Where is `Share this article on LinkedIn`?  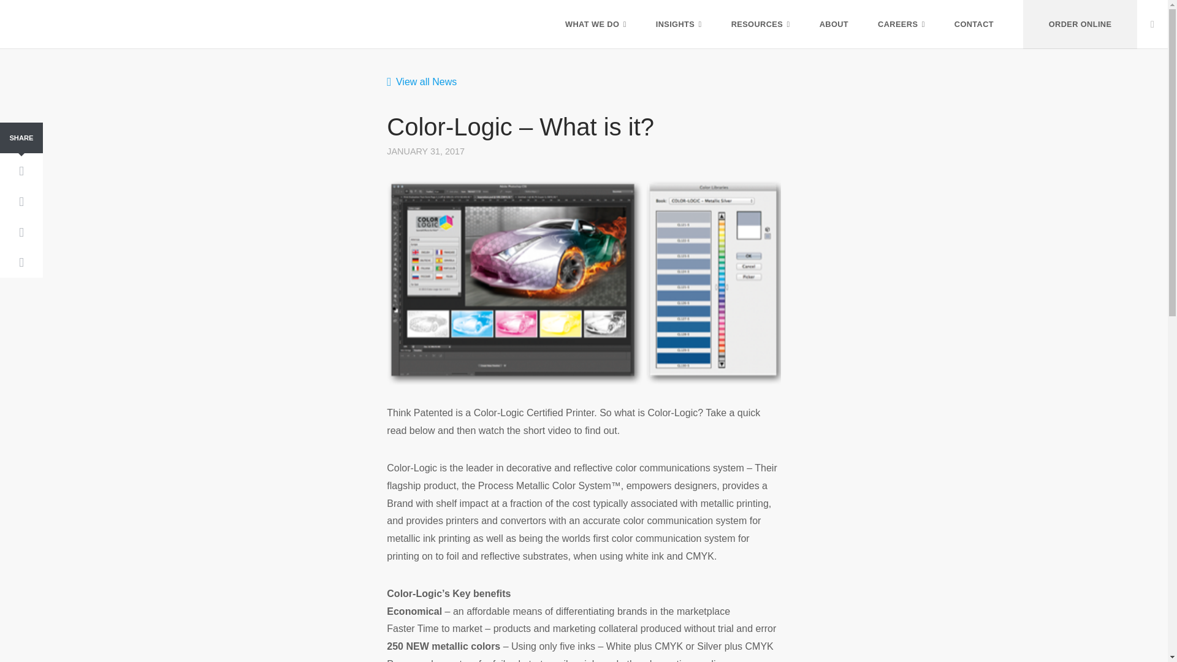
Share this article on LinkedIn is located at coordinates (21, 262).